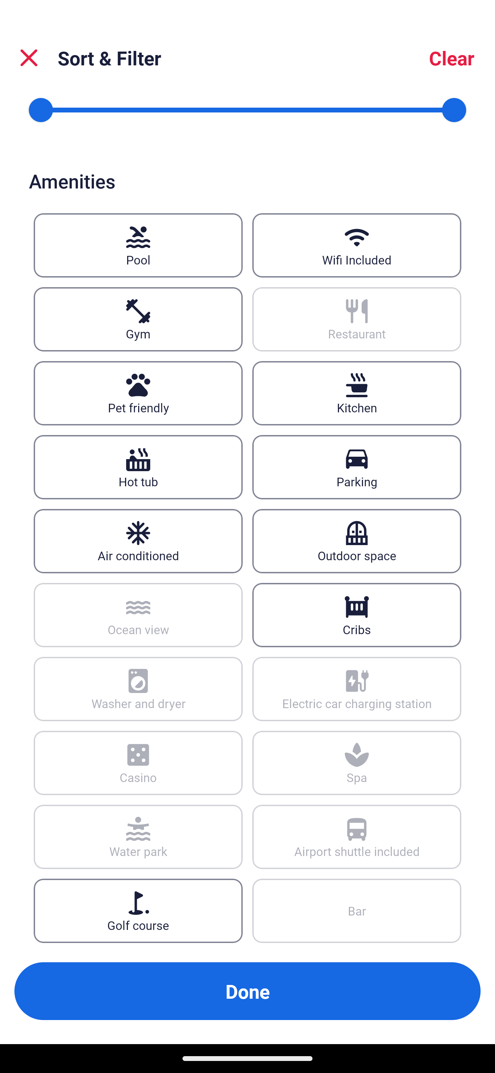 The height and width of the screenshot is (1073, 495). I want to click on Airport shuttle included, so click(357, 837).